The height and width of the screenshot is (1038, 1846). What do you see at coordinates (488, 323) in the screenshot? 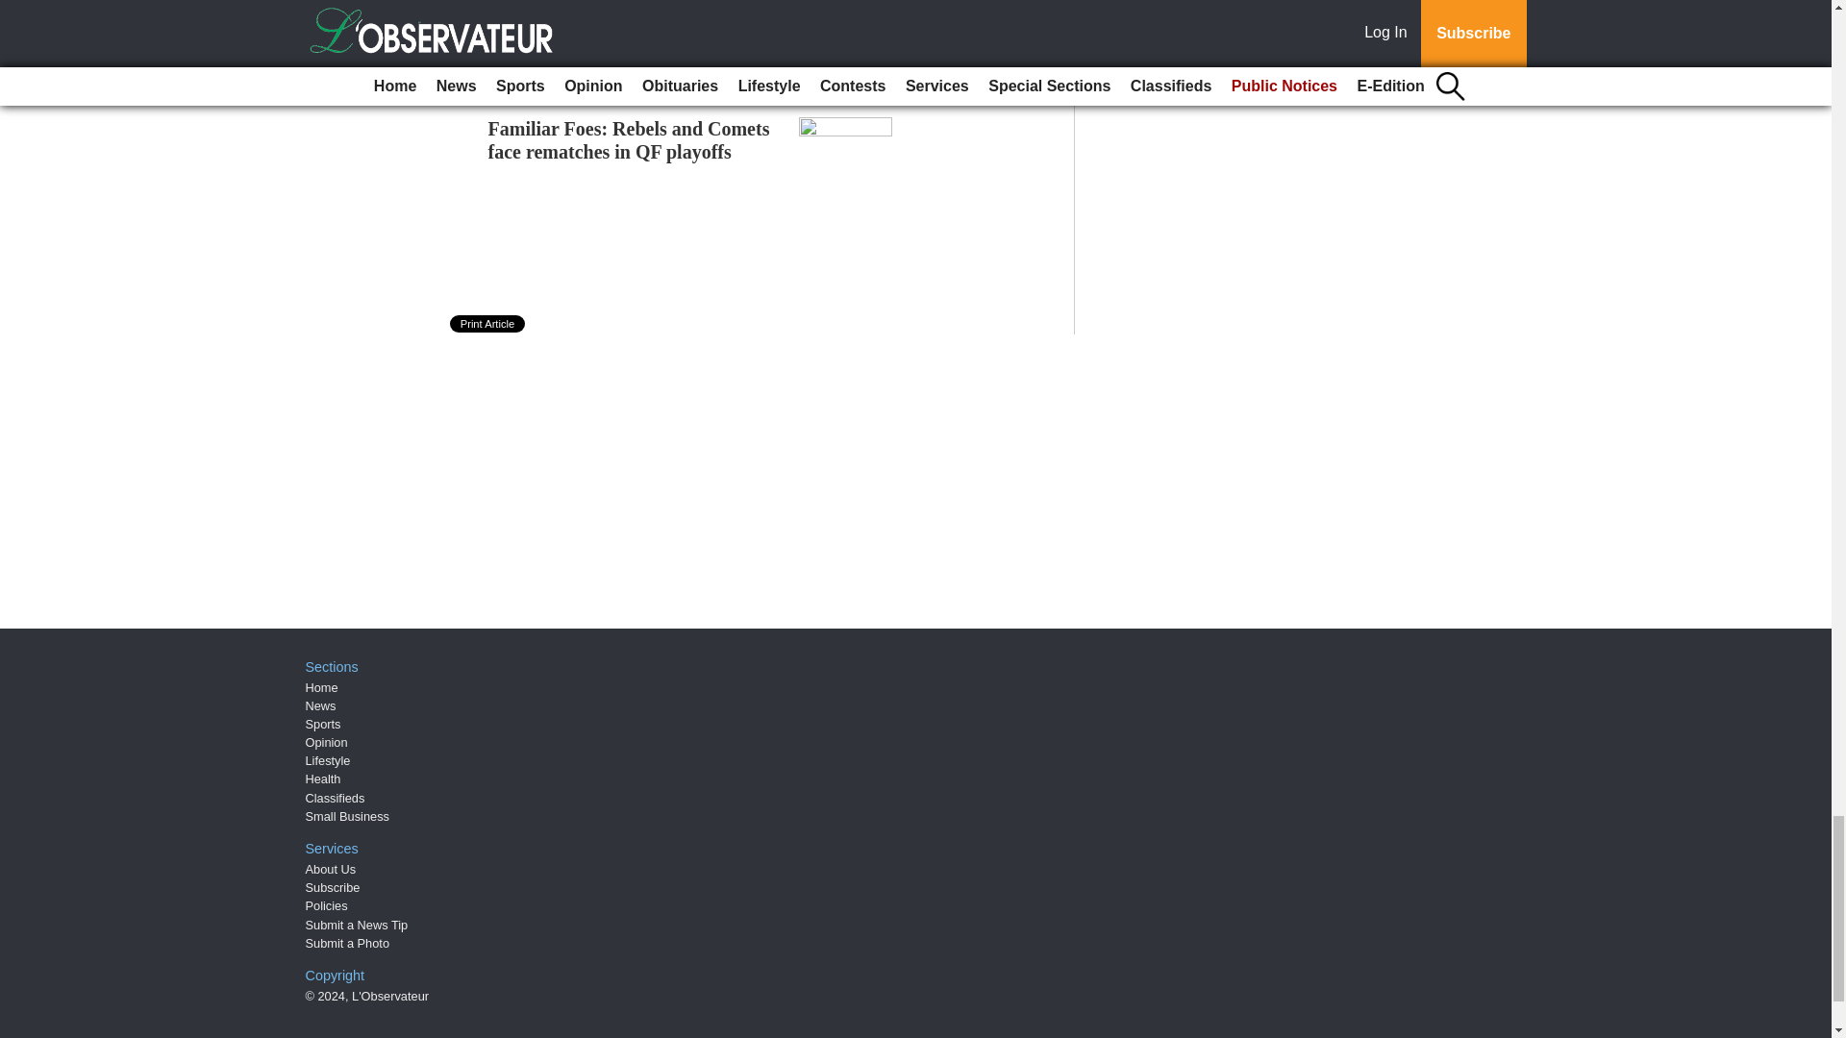
I see `Print Article` at bounding box center [488, 323].